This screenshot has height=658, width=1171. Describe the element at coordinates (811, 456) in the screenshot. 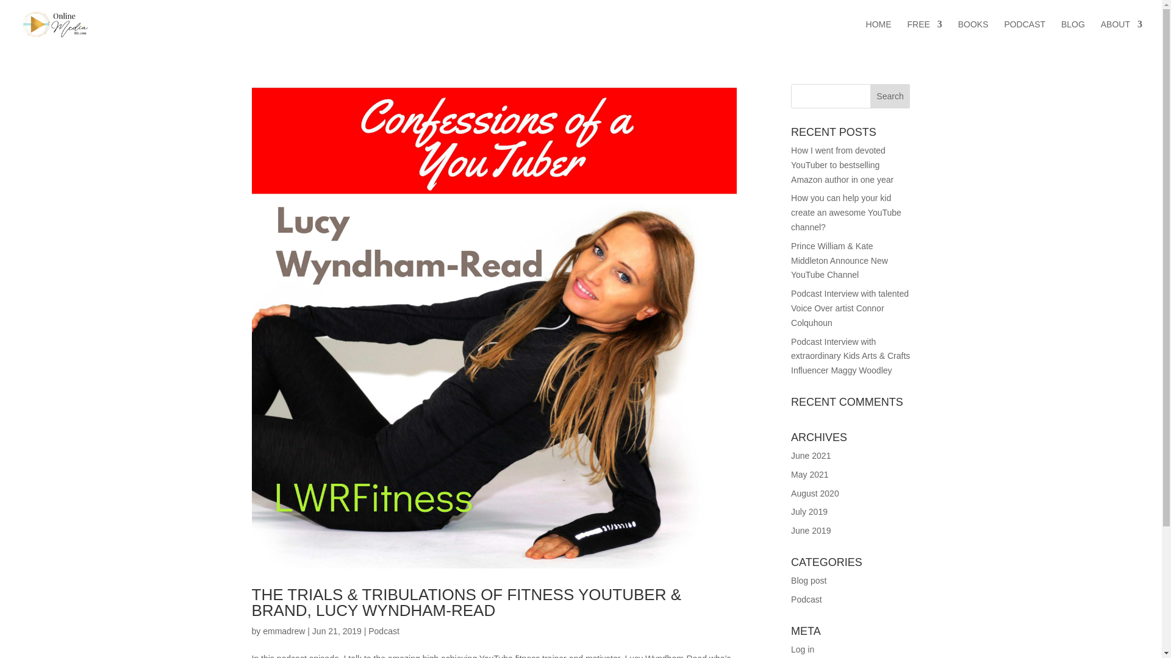

I see `June 2021` at that location.